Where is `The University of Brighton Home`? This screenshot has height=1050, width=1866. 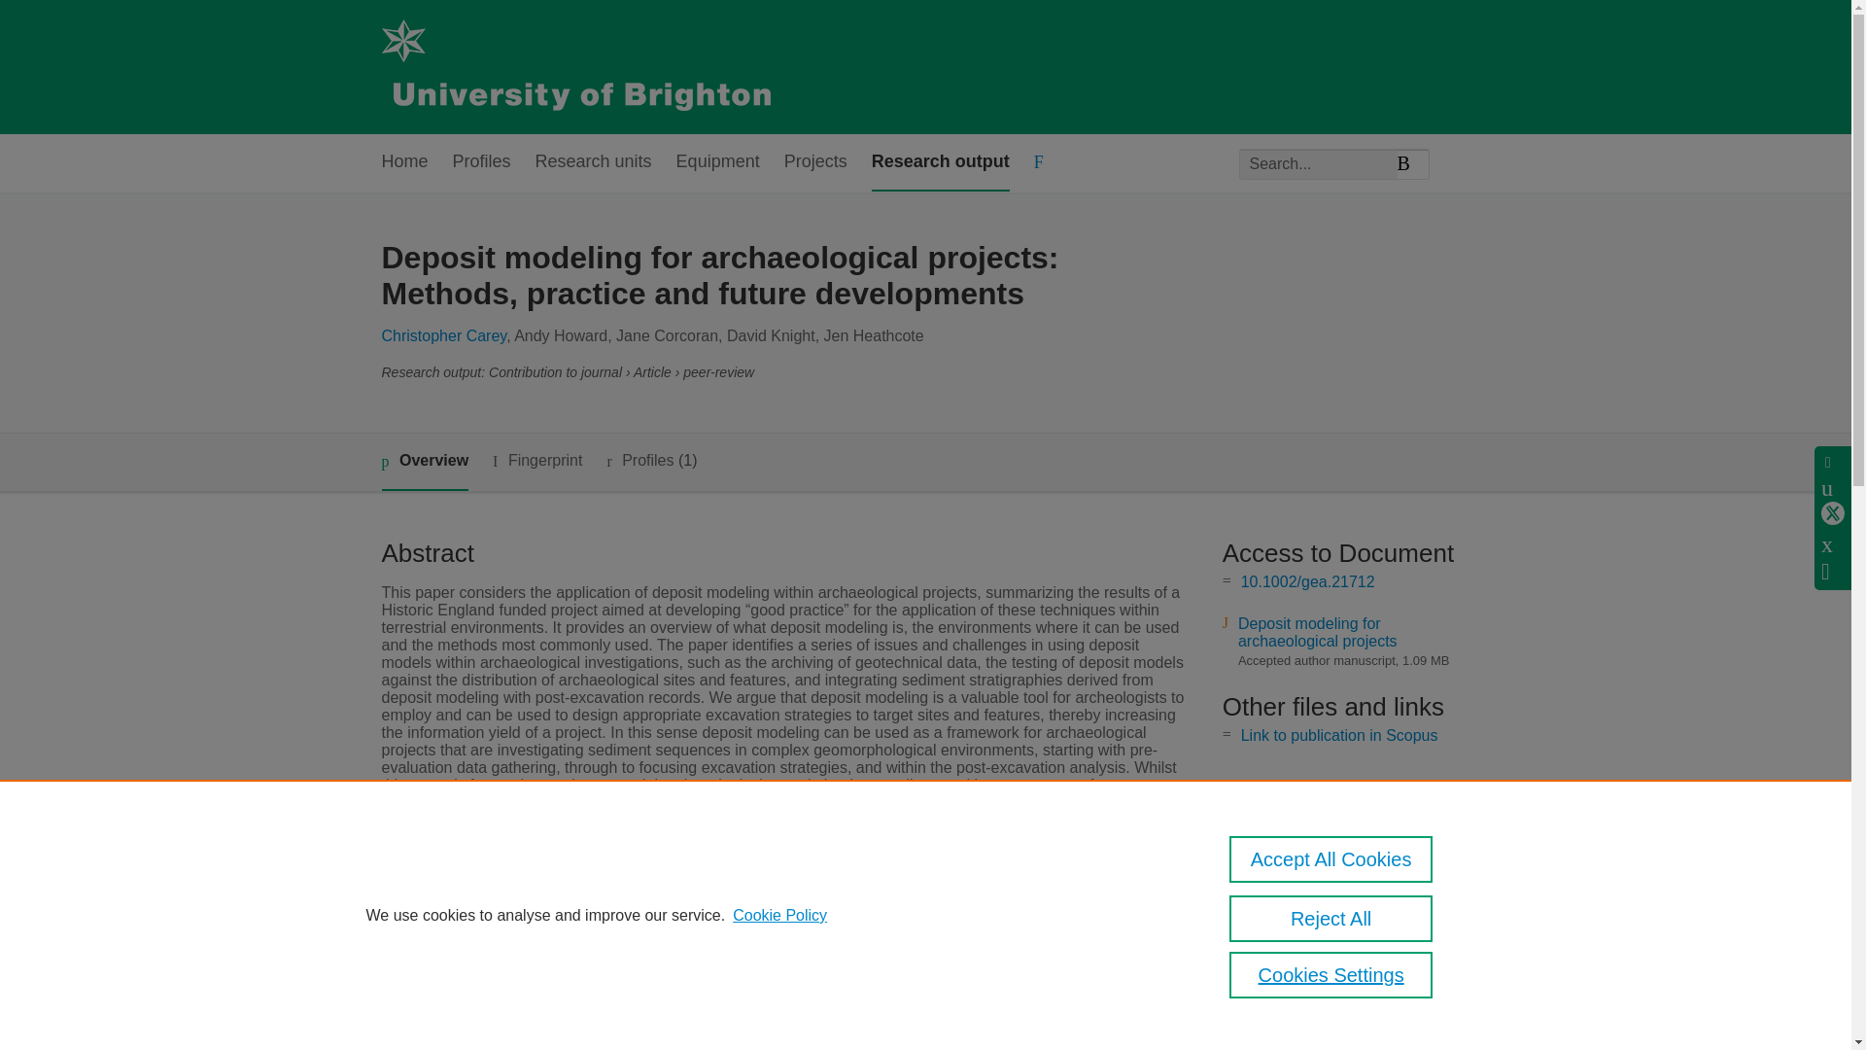 The University of Brighton Home is located at coordinates (574, 66).